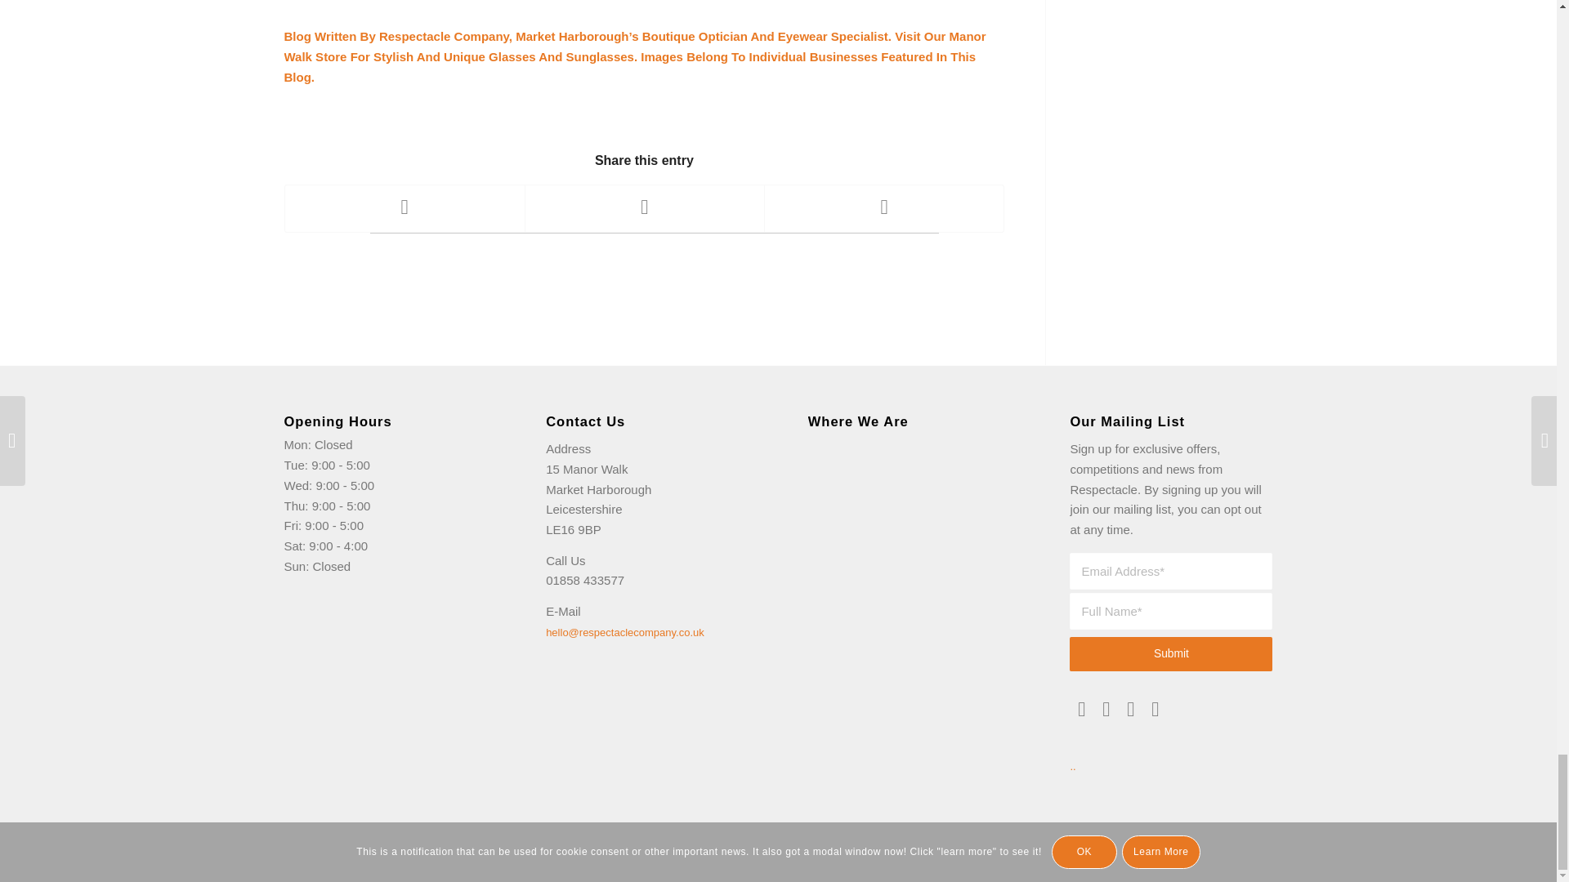 The width and height of the screenshot is (1569, 882). Describe the element at coordinates (1129, 710) in the screenshot. I see `Facebook` at that location.